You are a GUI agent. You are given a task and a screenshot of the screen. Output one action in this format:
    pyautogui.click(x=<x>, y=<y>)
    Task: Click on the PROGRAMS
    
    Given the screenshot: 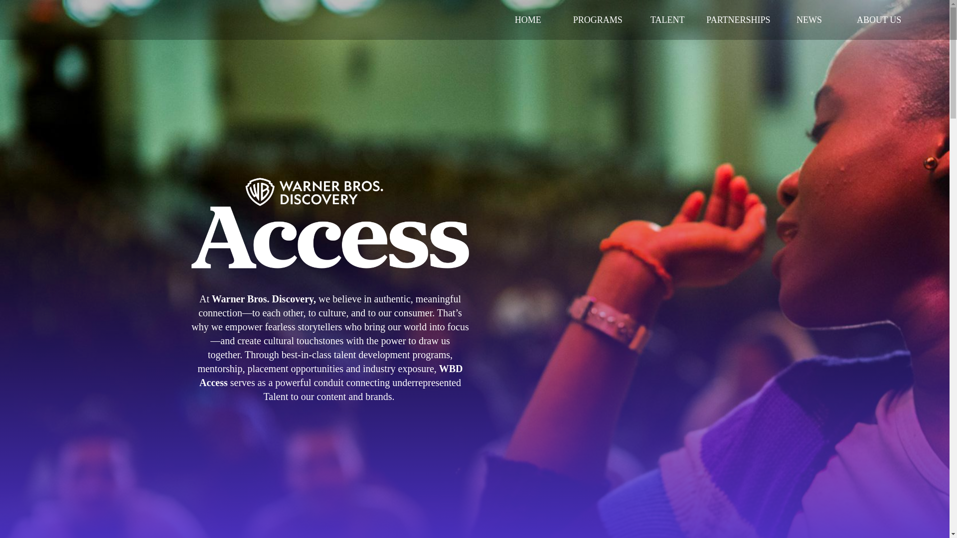 What is the action you would take?
    pyautogui.click(x=597, y=20)
    